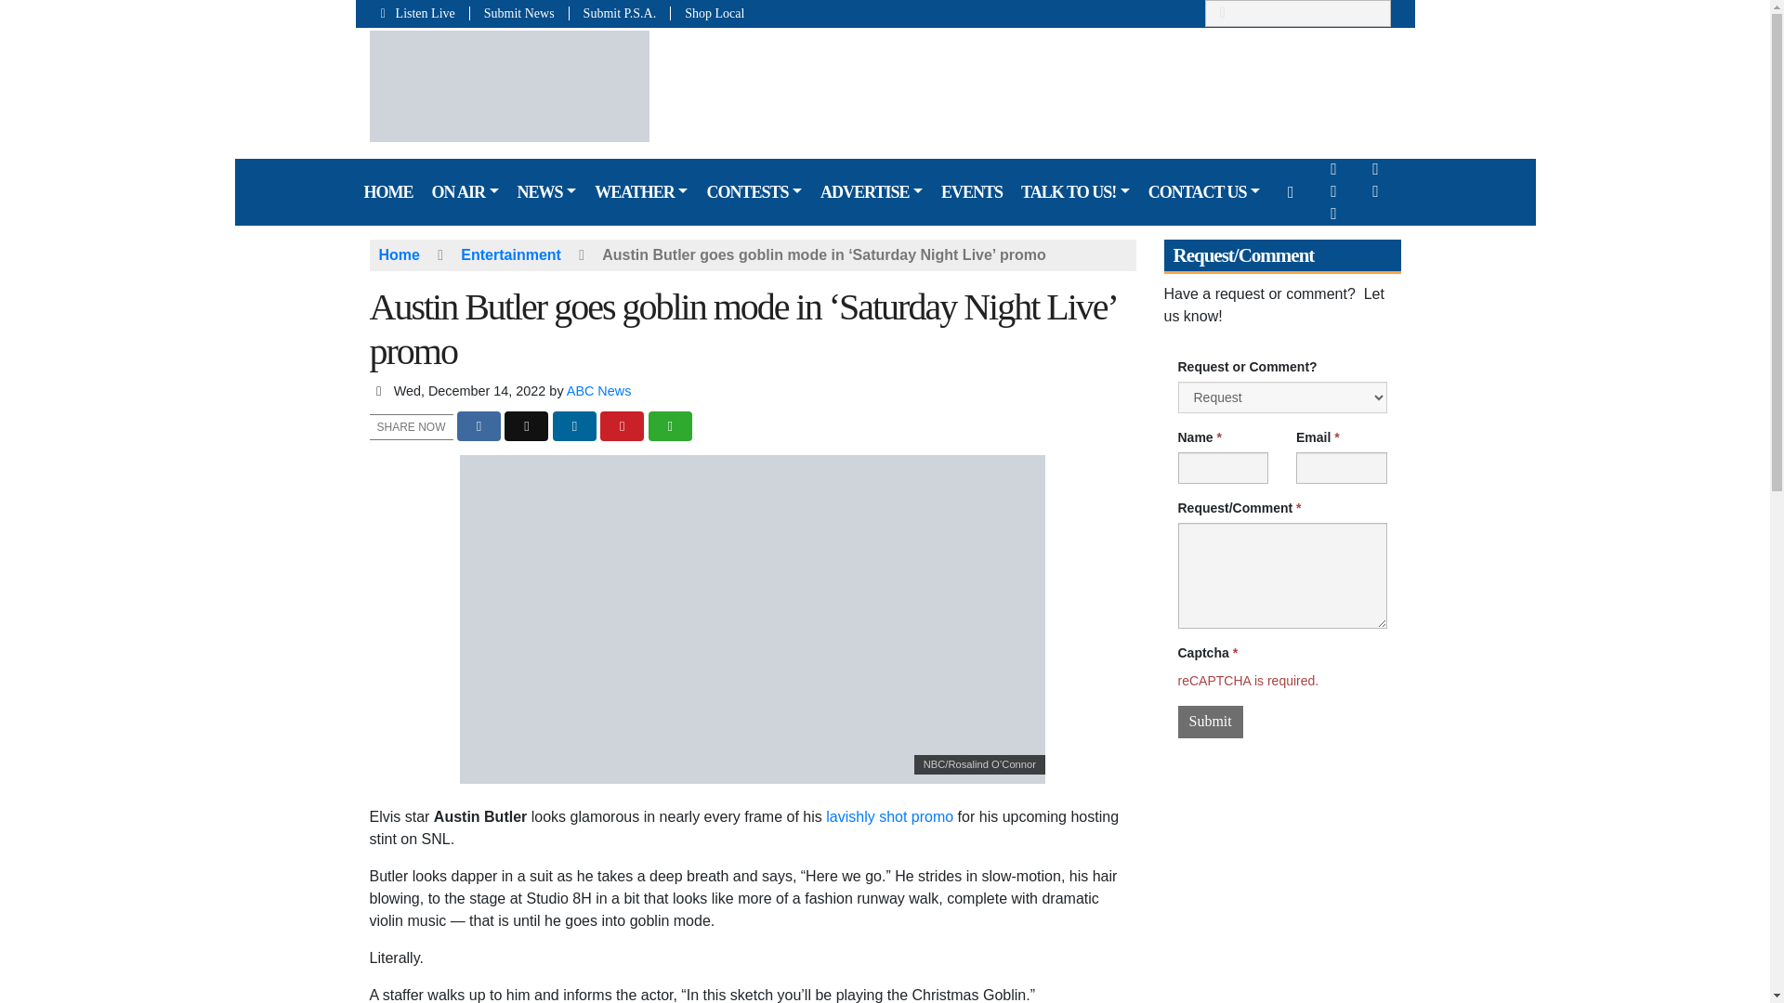  Describe the element at coordinates (1298, 13) in the screenshot. I see `Search for:` at that location.